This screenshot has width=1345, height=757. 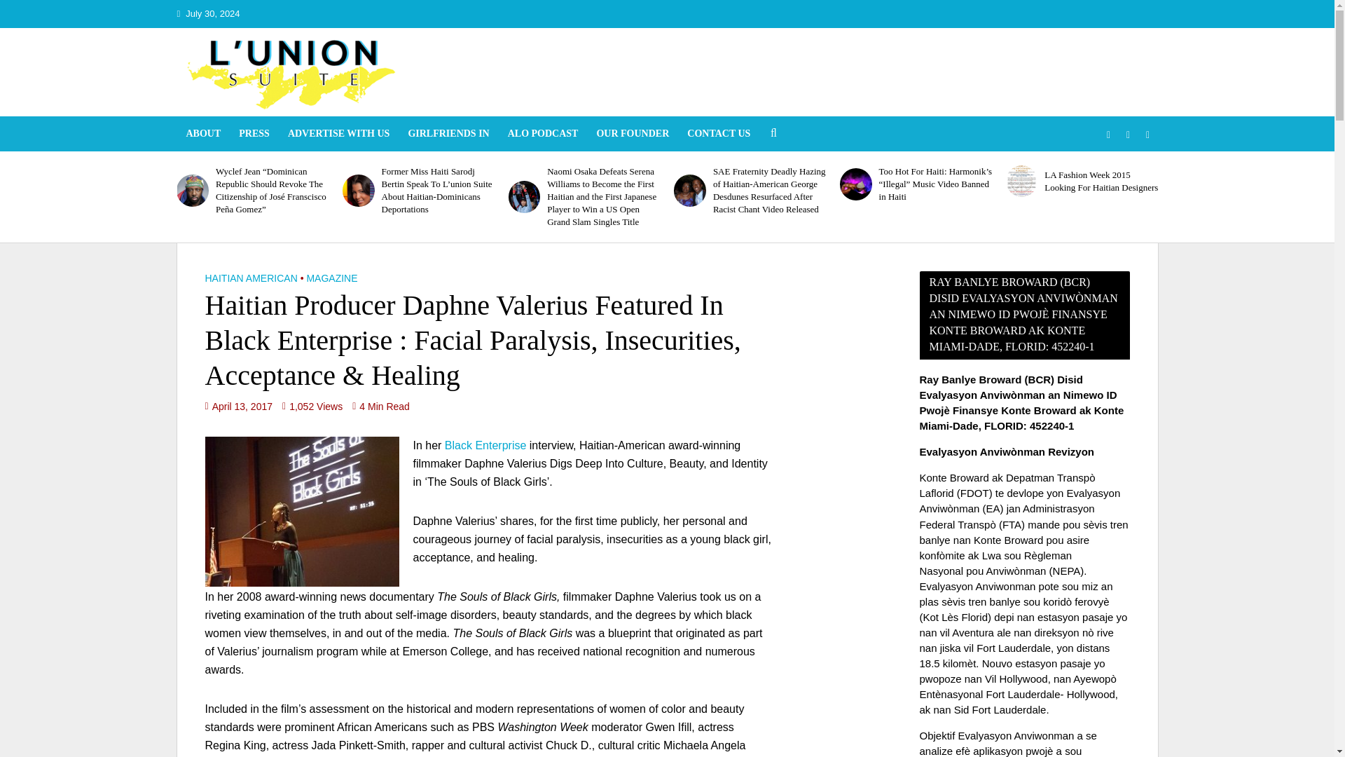 What do you see at coordinates (339, 134) in the screenshot?
I see `ADVERTISE WITH US` at bounding box center [339, 134].